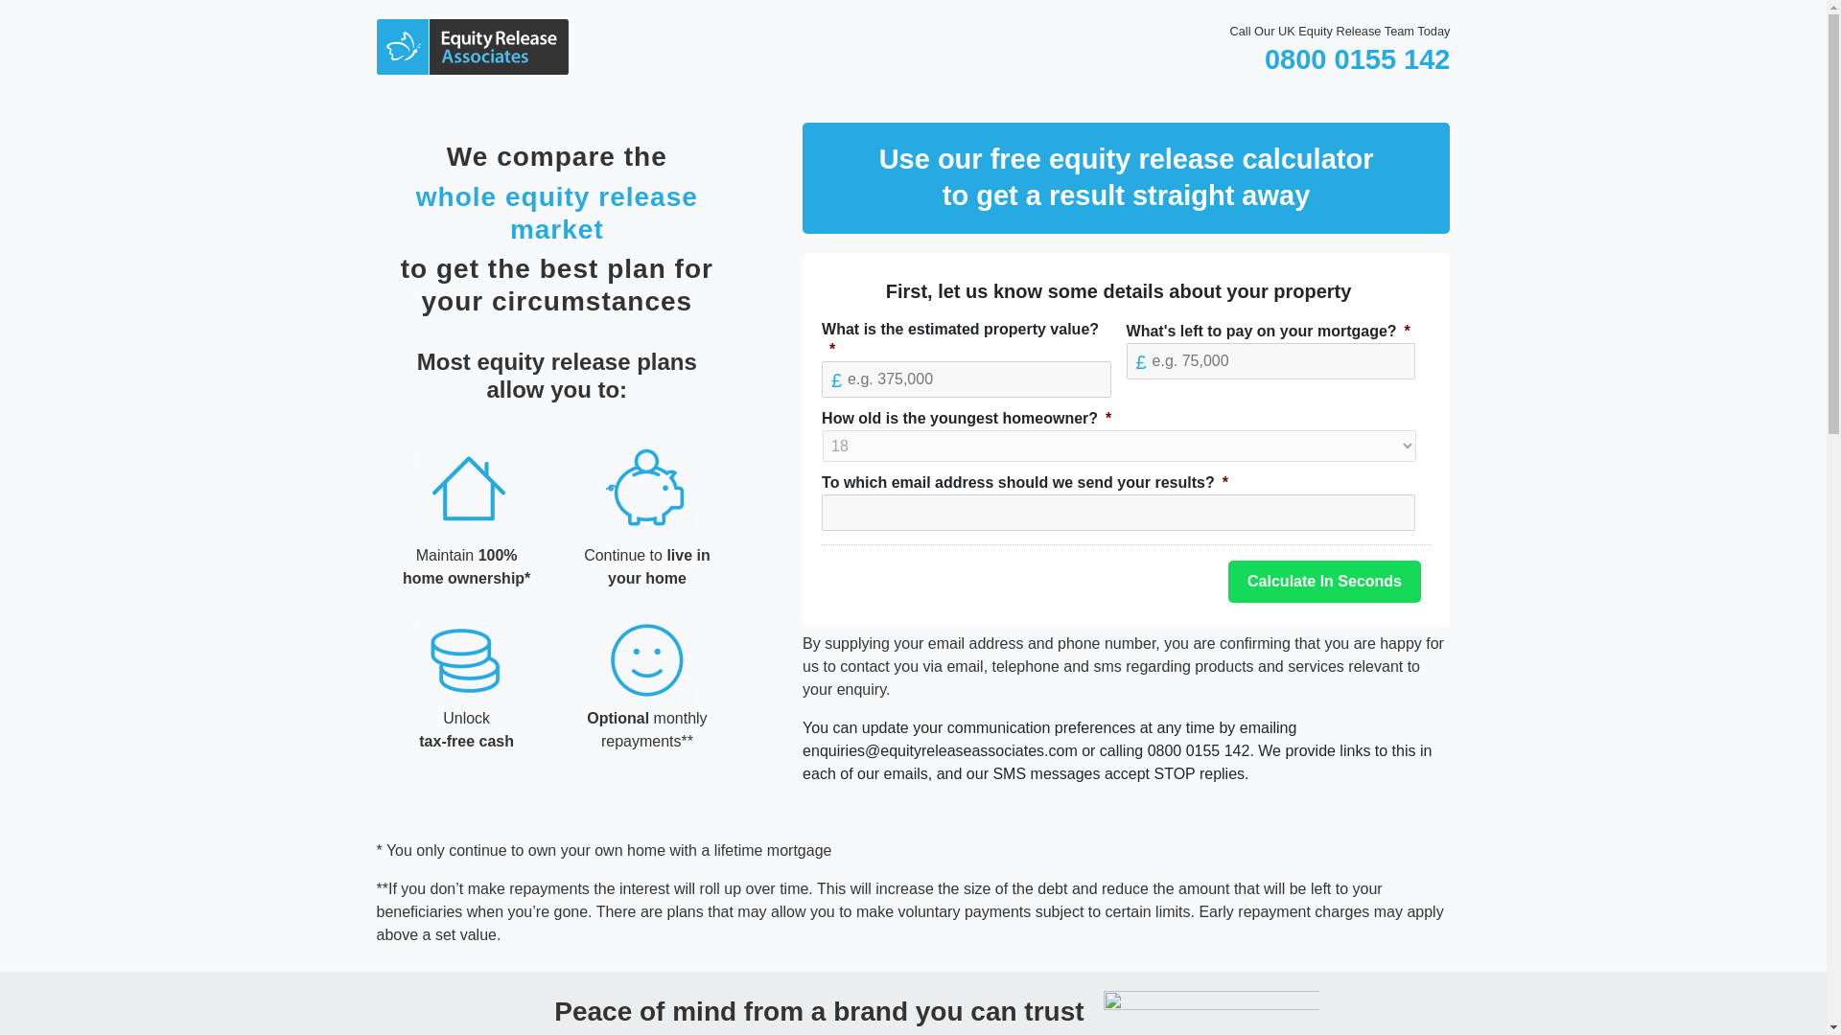 The height and width of the screenshot is (1035, 1841). I want to click on AP New brand icons-32, so click(467, 489).